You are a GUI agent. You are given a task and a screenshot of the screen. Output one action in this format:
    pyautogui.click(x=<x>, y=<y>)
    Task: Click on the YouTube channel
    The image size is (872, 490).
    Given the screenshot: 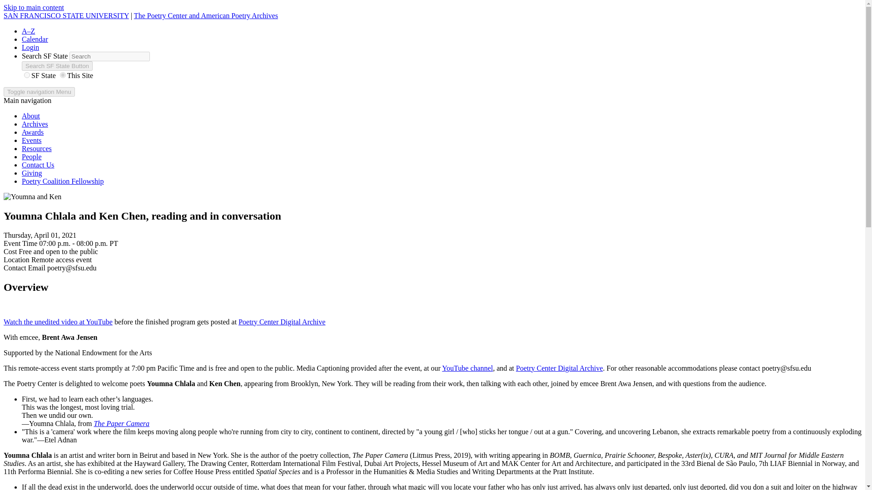 What is the action you would take?
    pyautogui.click(x=467, y=368)
    